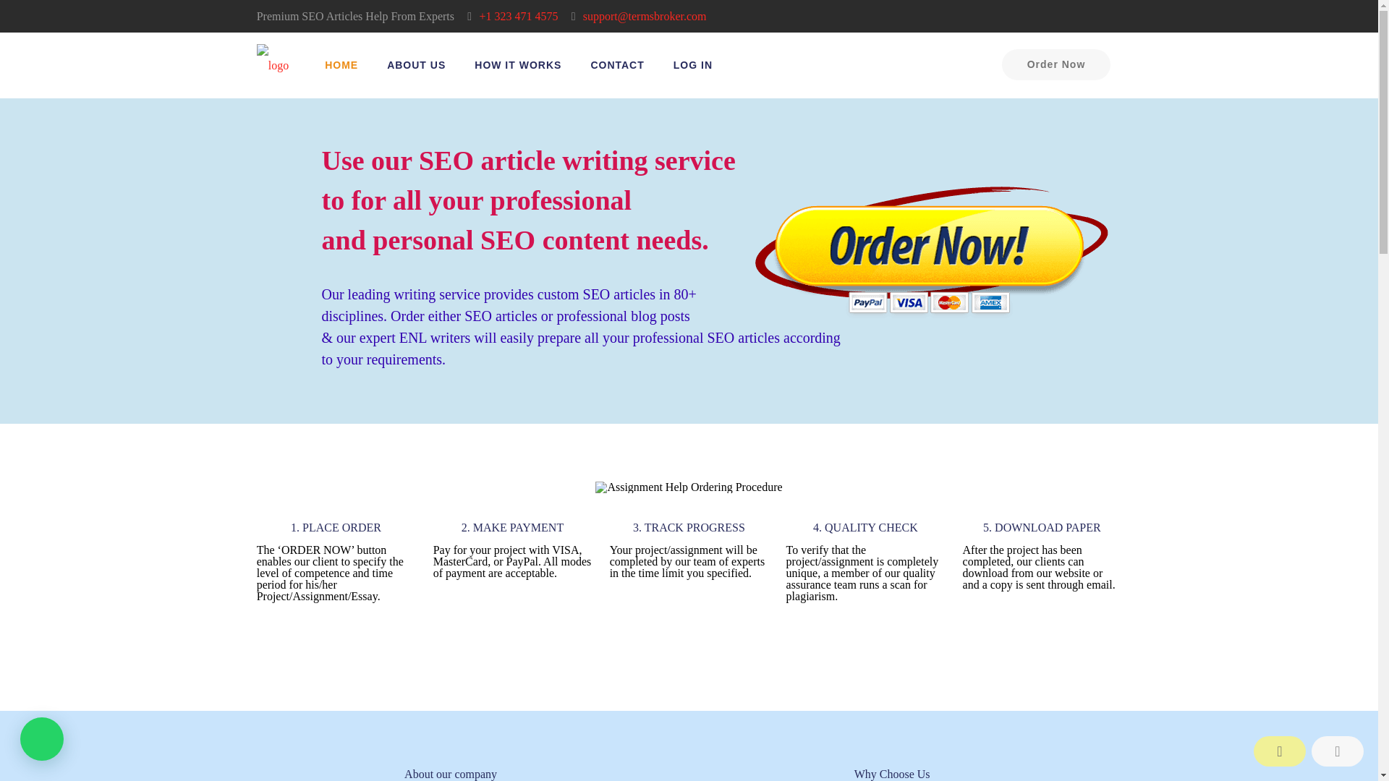 Image resolution: width=1389 pixels, height=781 pixels. What do you see at coordinates (692, 65) in the screenshot?
I see `LOG IN` at bounding box center [692, 65].